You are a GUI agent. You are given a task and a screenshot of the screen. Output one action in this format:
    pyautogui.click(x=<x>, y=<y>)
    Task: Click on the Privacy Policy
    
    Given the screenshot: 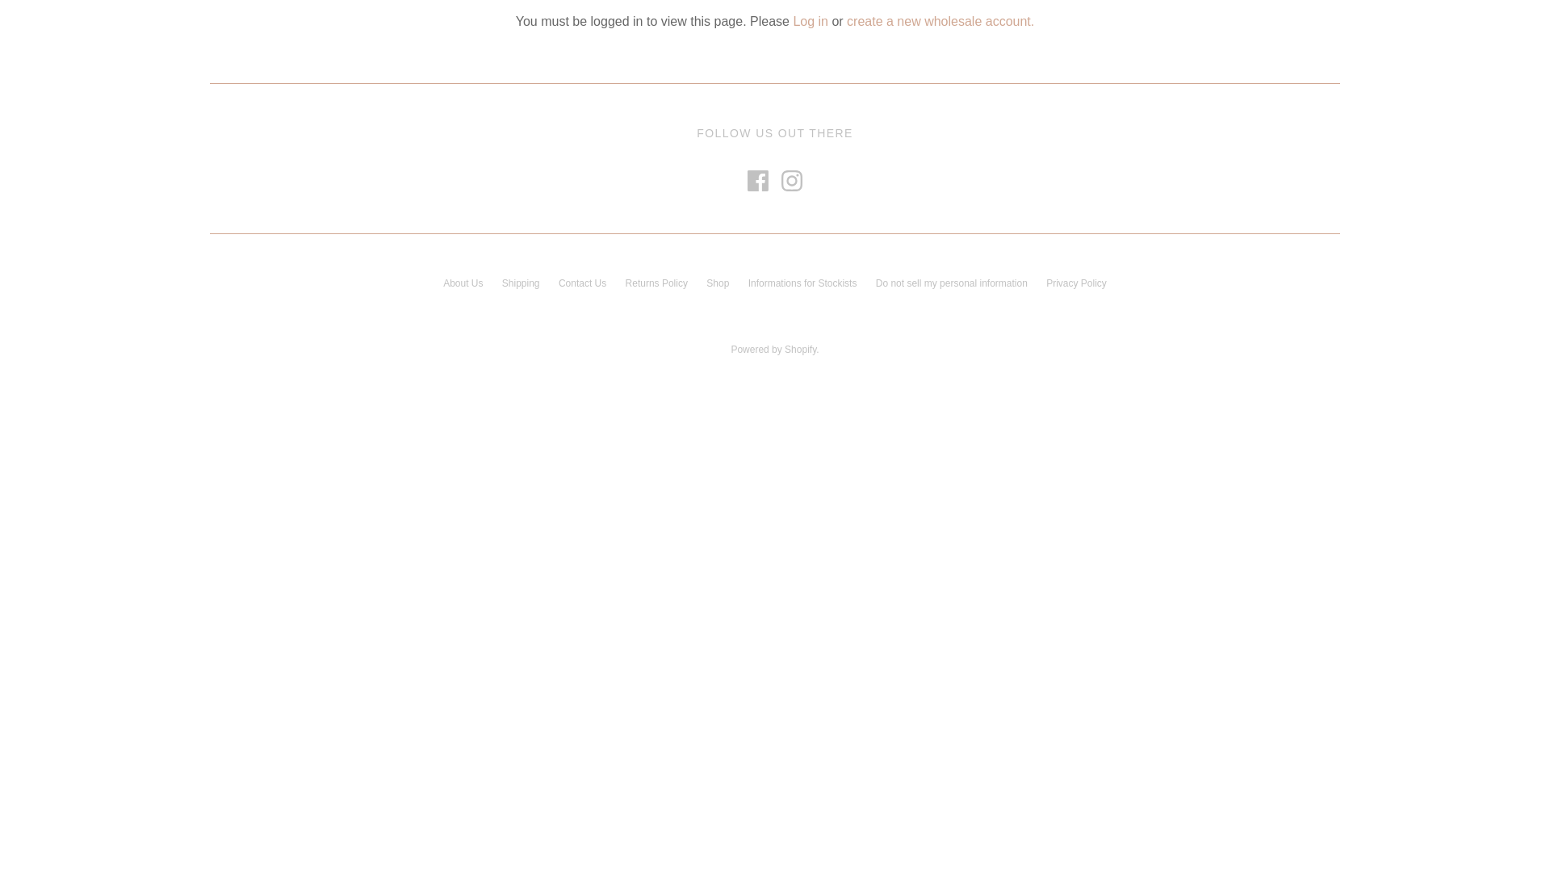 What is the action you would take?
    pyautogui.click(x=1077, y=283)
    